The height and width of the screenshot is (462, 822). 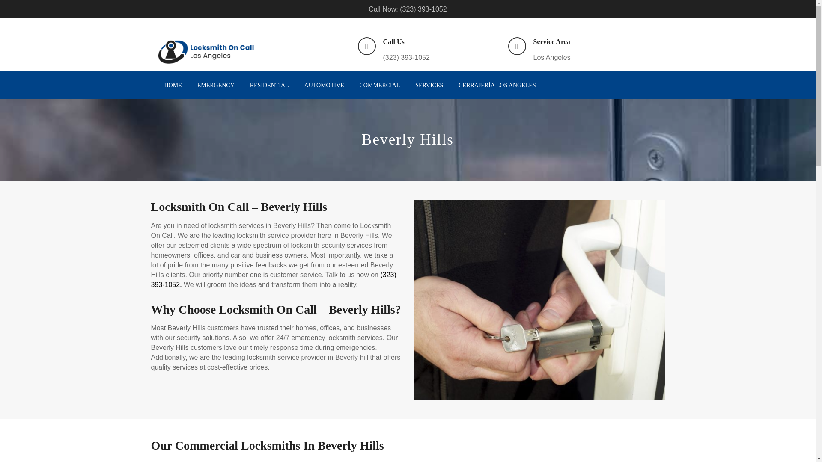 I want to click on EMERGENCY, so click(x=216, y=86).